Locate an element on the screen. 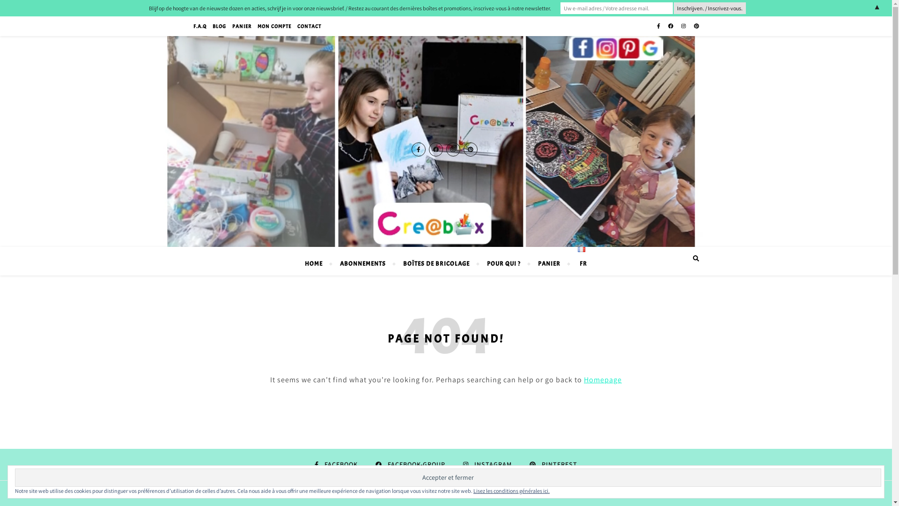 The height and width of the screenshot is (506, 899). Homepage is located at coordinates (603, 379).